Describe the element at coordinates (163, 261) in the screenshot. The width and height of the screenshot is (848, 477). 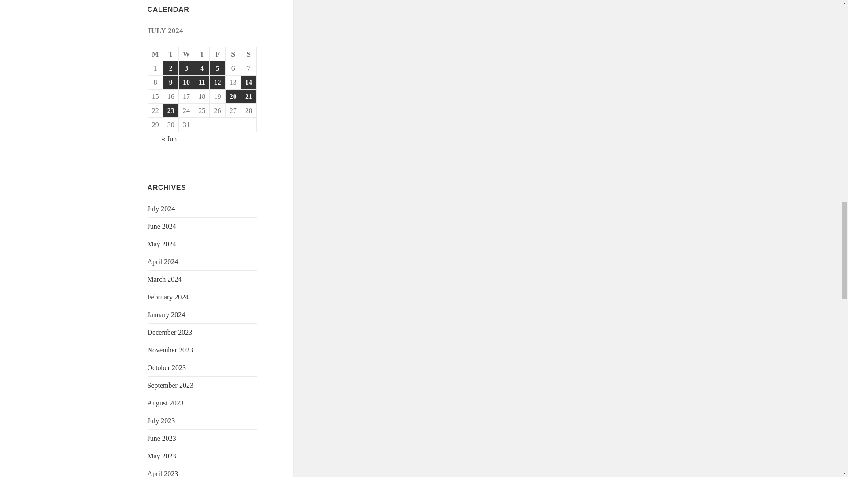
I see `April 2024` at that location.